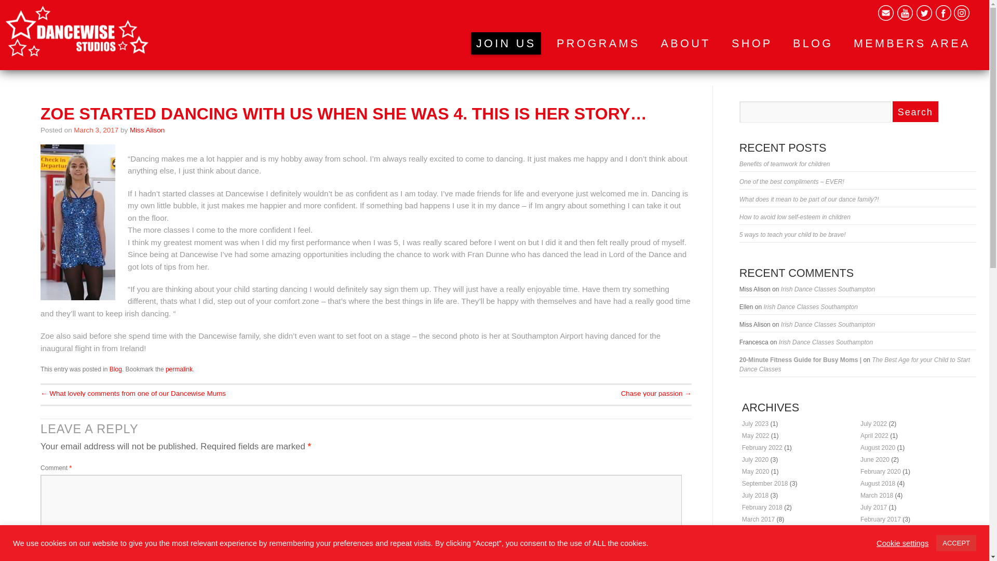  Describe the element at coordinates (179, 369) in the screenshot. I see `permalink` at that location.